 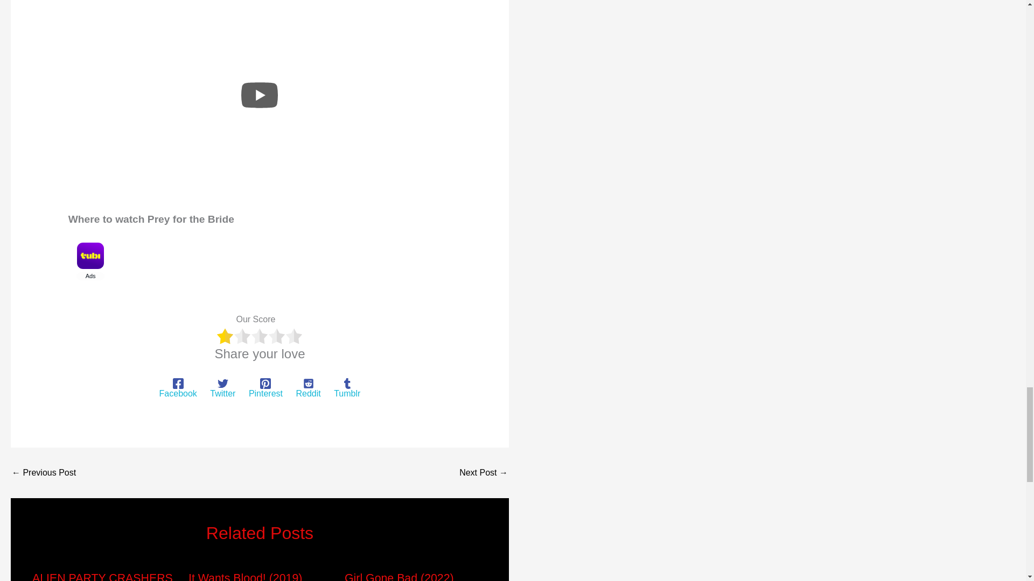 I want to click on Pinterest, so click(x=266, y=388).